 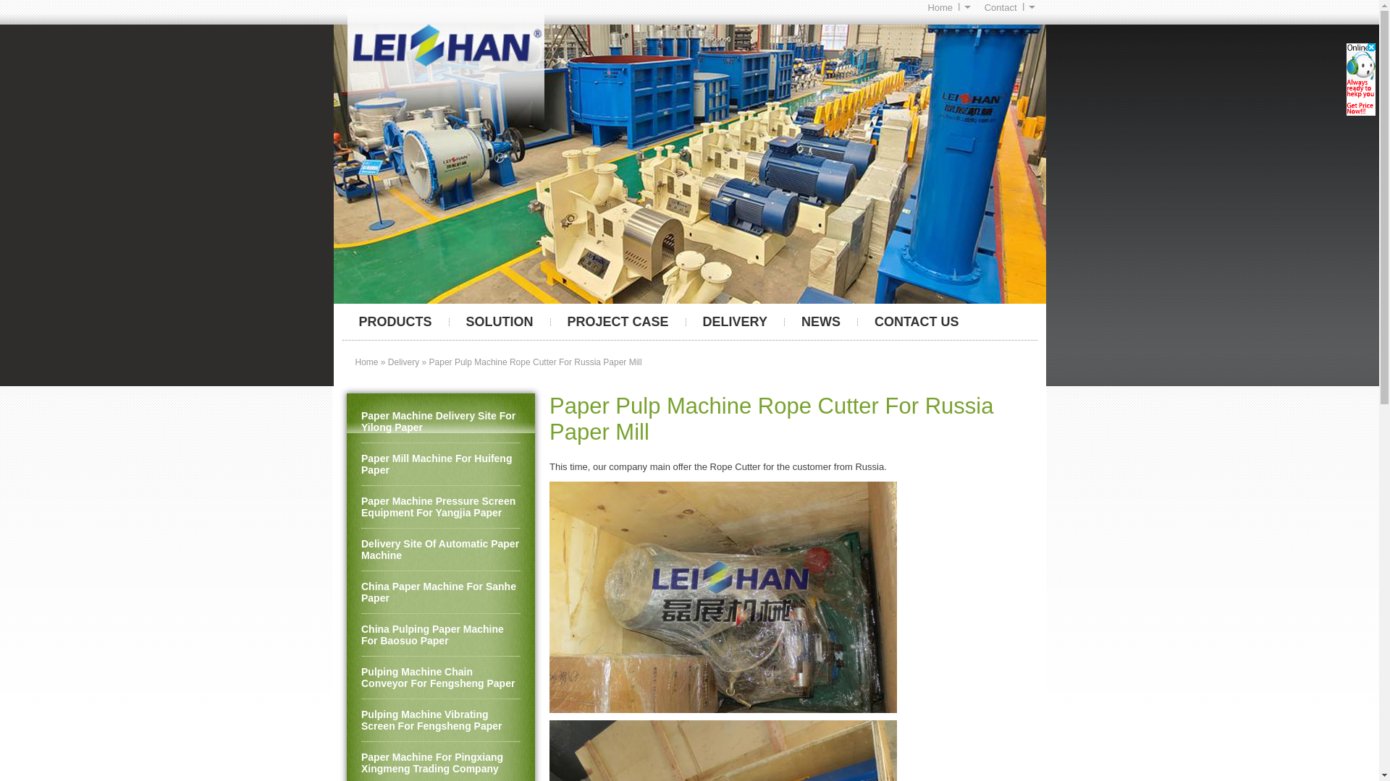 I want to click on NEWS, so click(x=821, y=321).